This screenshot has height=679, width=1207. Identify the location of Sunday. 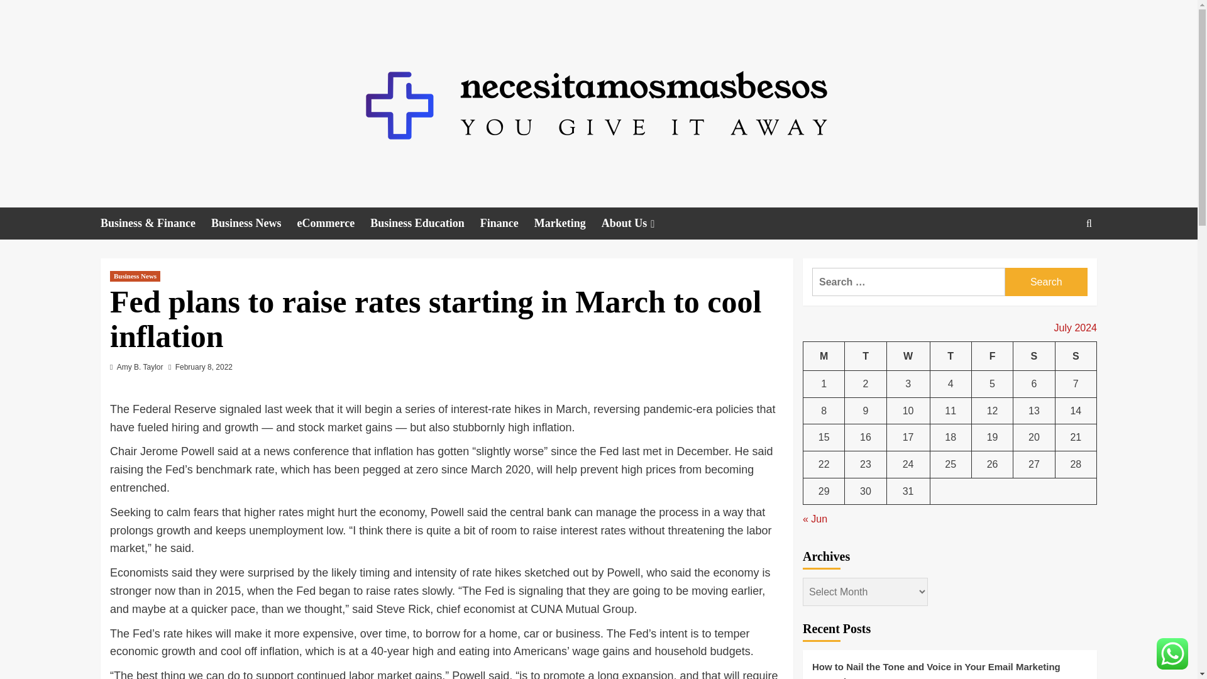
(1075, 356).